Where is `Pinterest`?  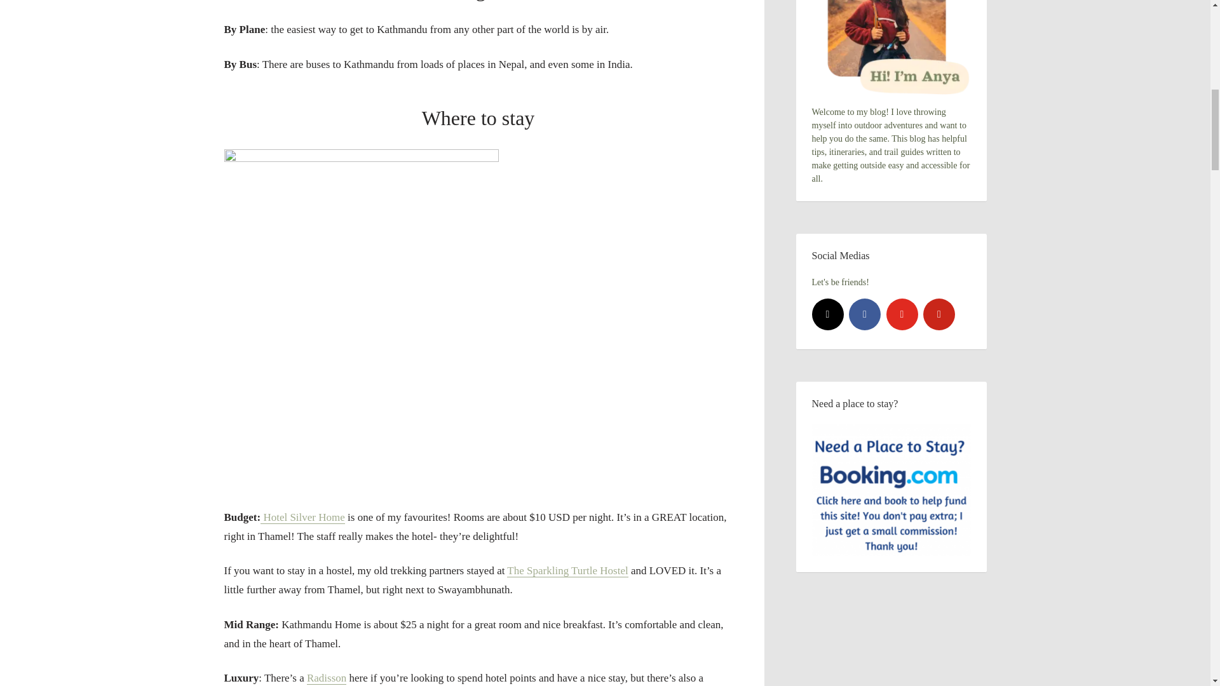 Pinterest is located at coordinates (939, 314).